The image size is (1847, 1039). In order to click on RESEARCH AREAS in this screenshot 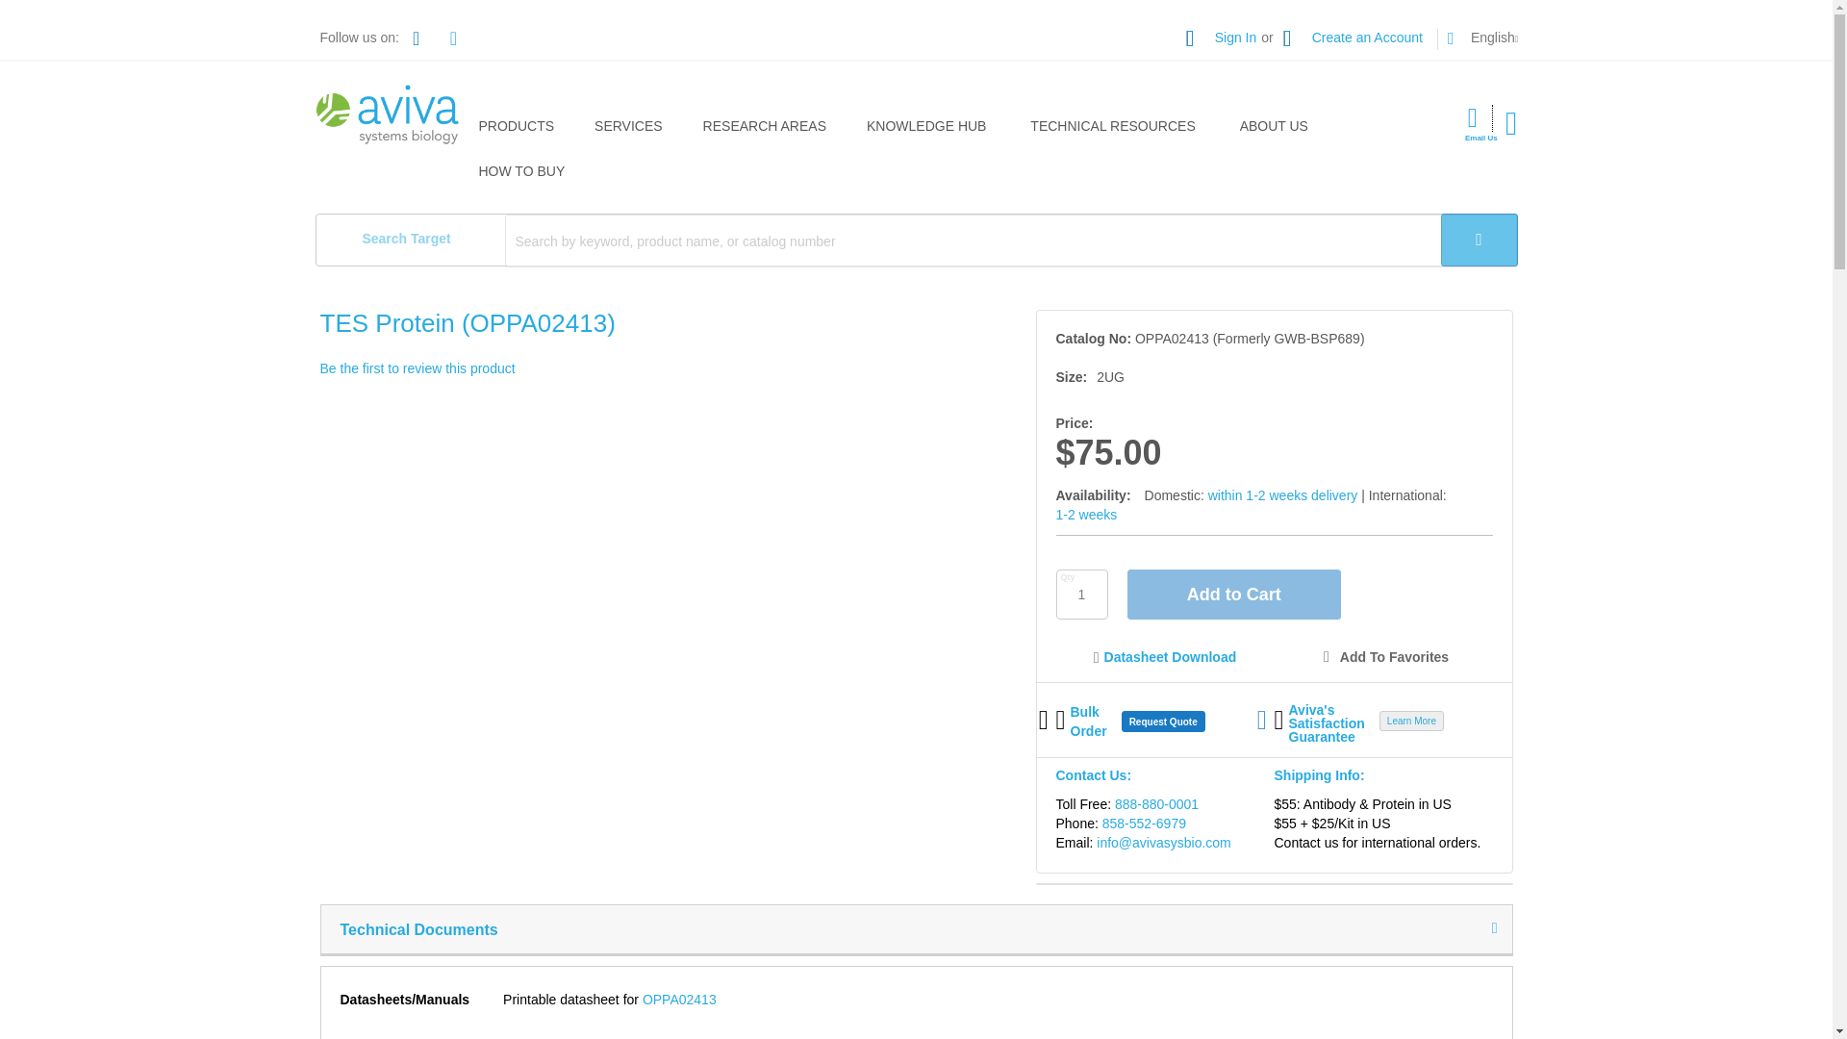, I will do `click(768, 127)`.